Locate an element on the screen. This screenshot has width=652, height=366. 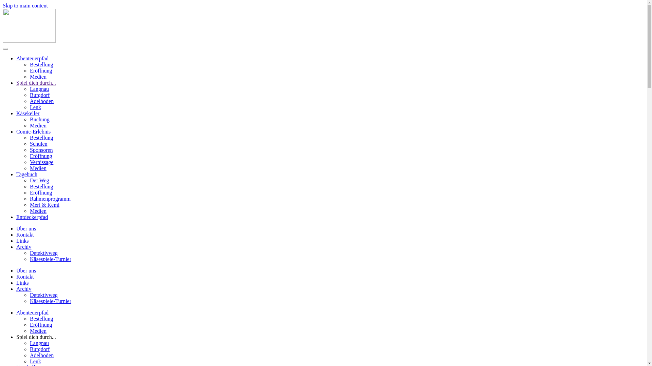
Bestellung is located at coordinates (41, 319).